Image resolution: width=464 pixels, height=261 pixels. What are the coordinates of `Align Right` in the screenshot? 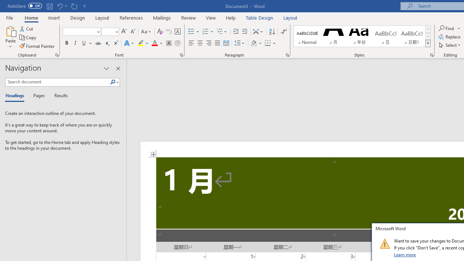 It's located at (209, 43).